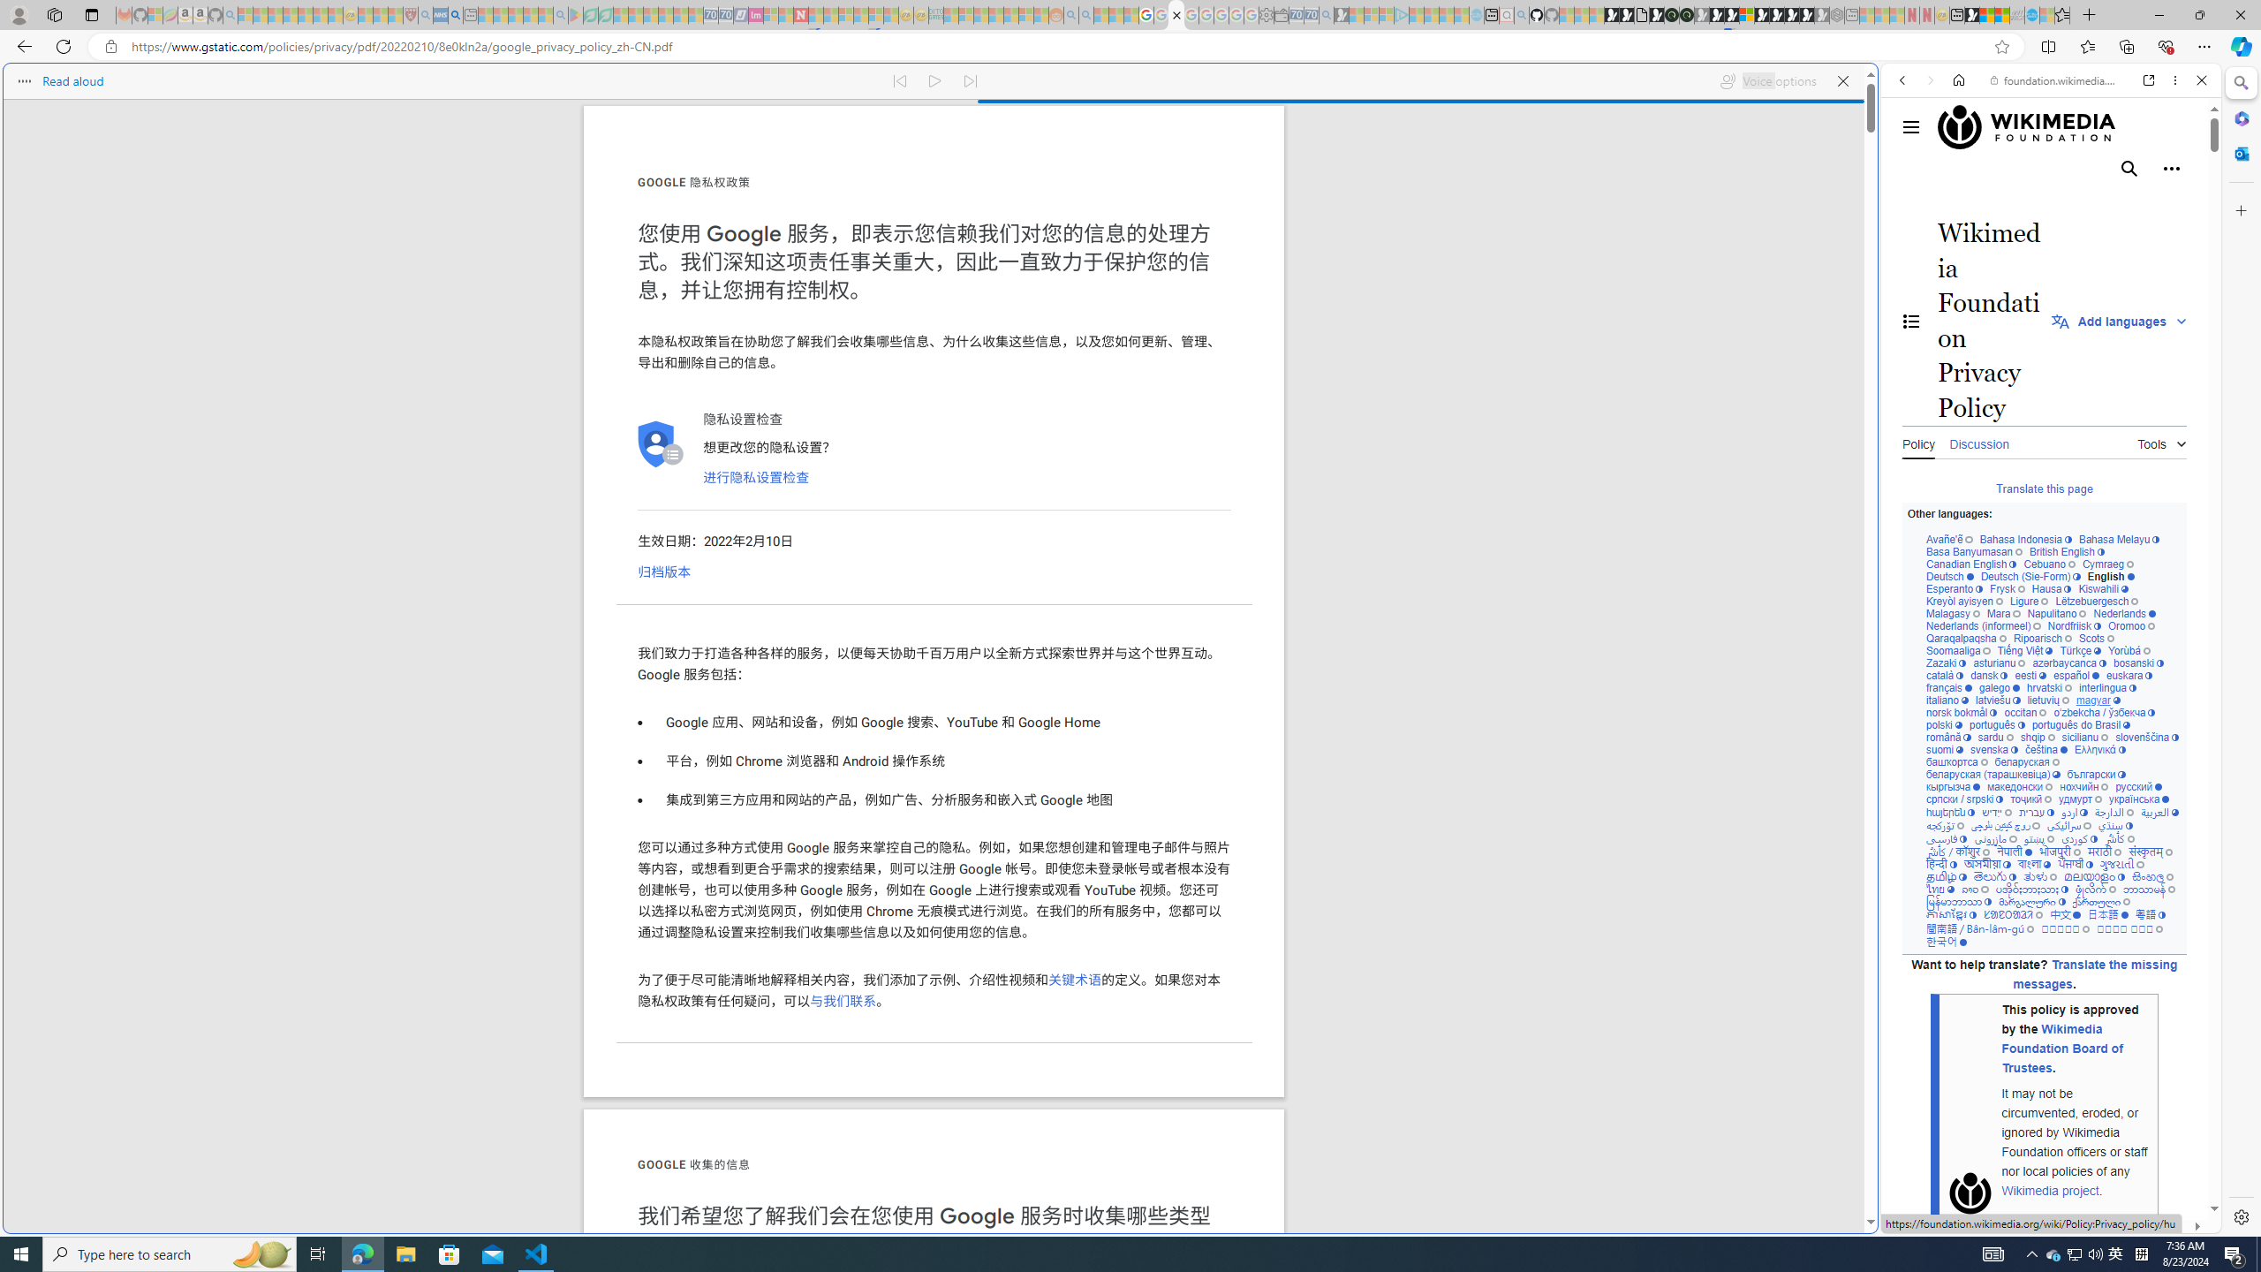  I want to click on Esperanto, so click(1955, 589).